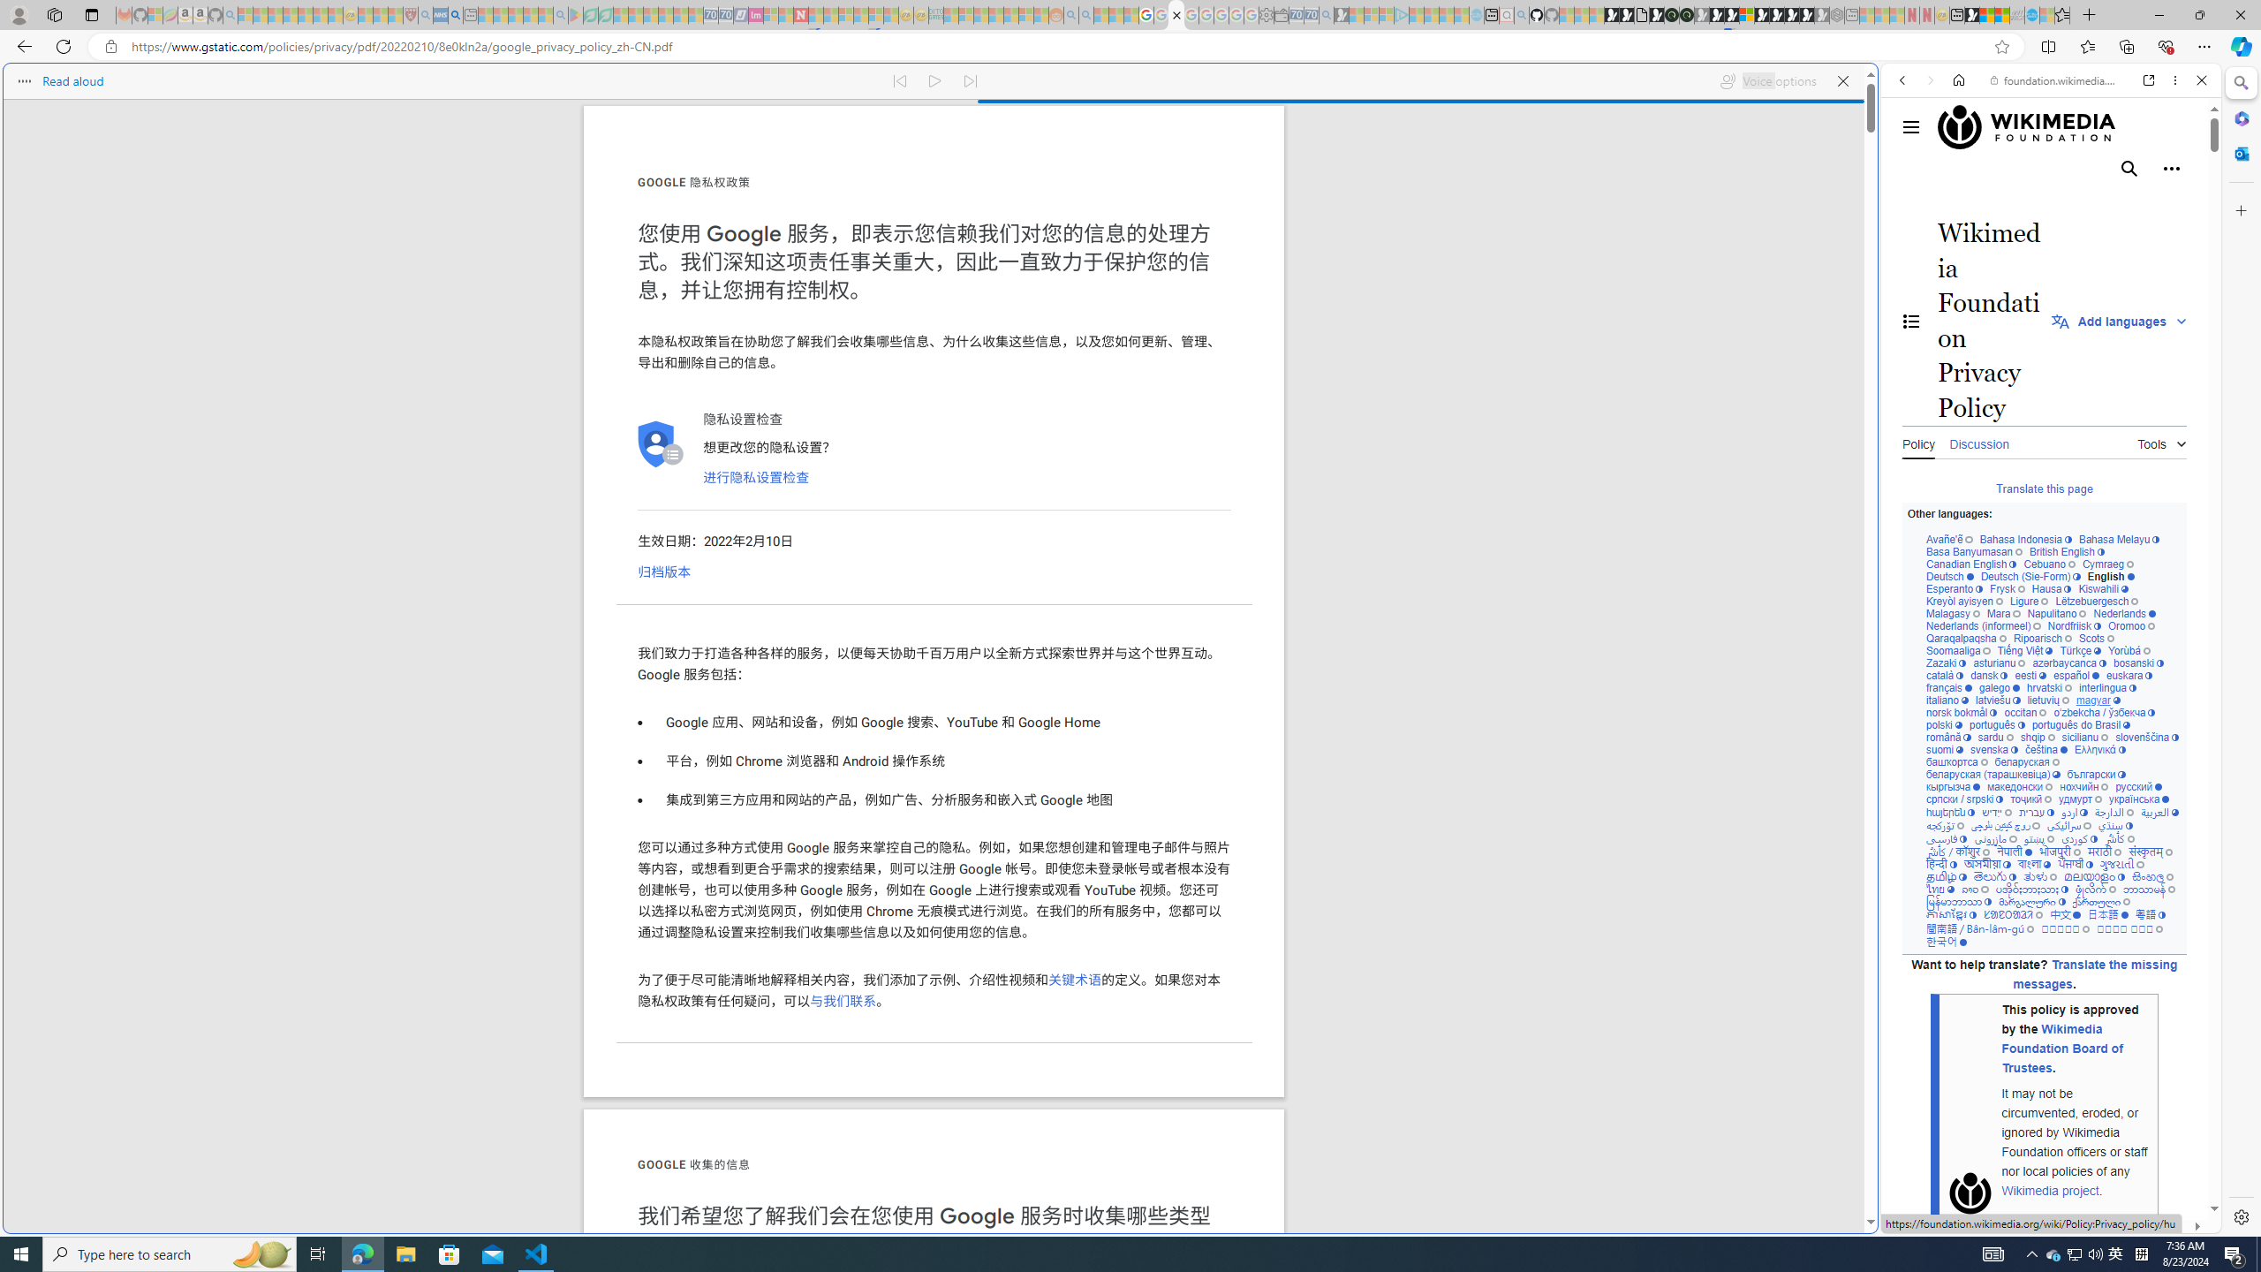  I want to click on Esperanto, so click(1955, 589).